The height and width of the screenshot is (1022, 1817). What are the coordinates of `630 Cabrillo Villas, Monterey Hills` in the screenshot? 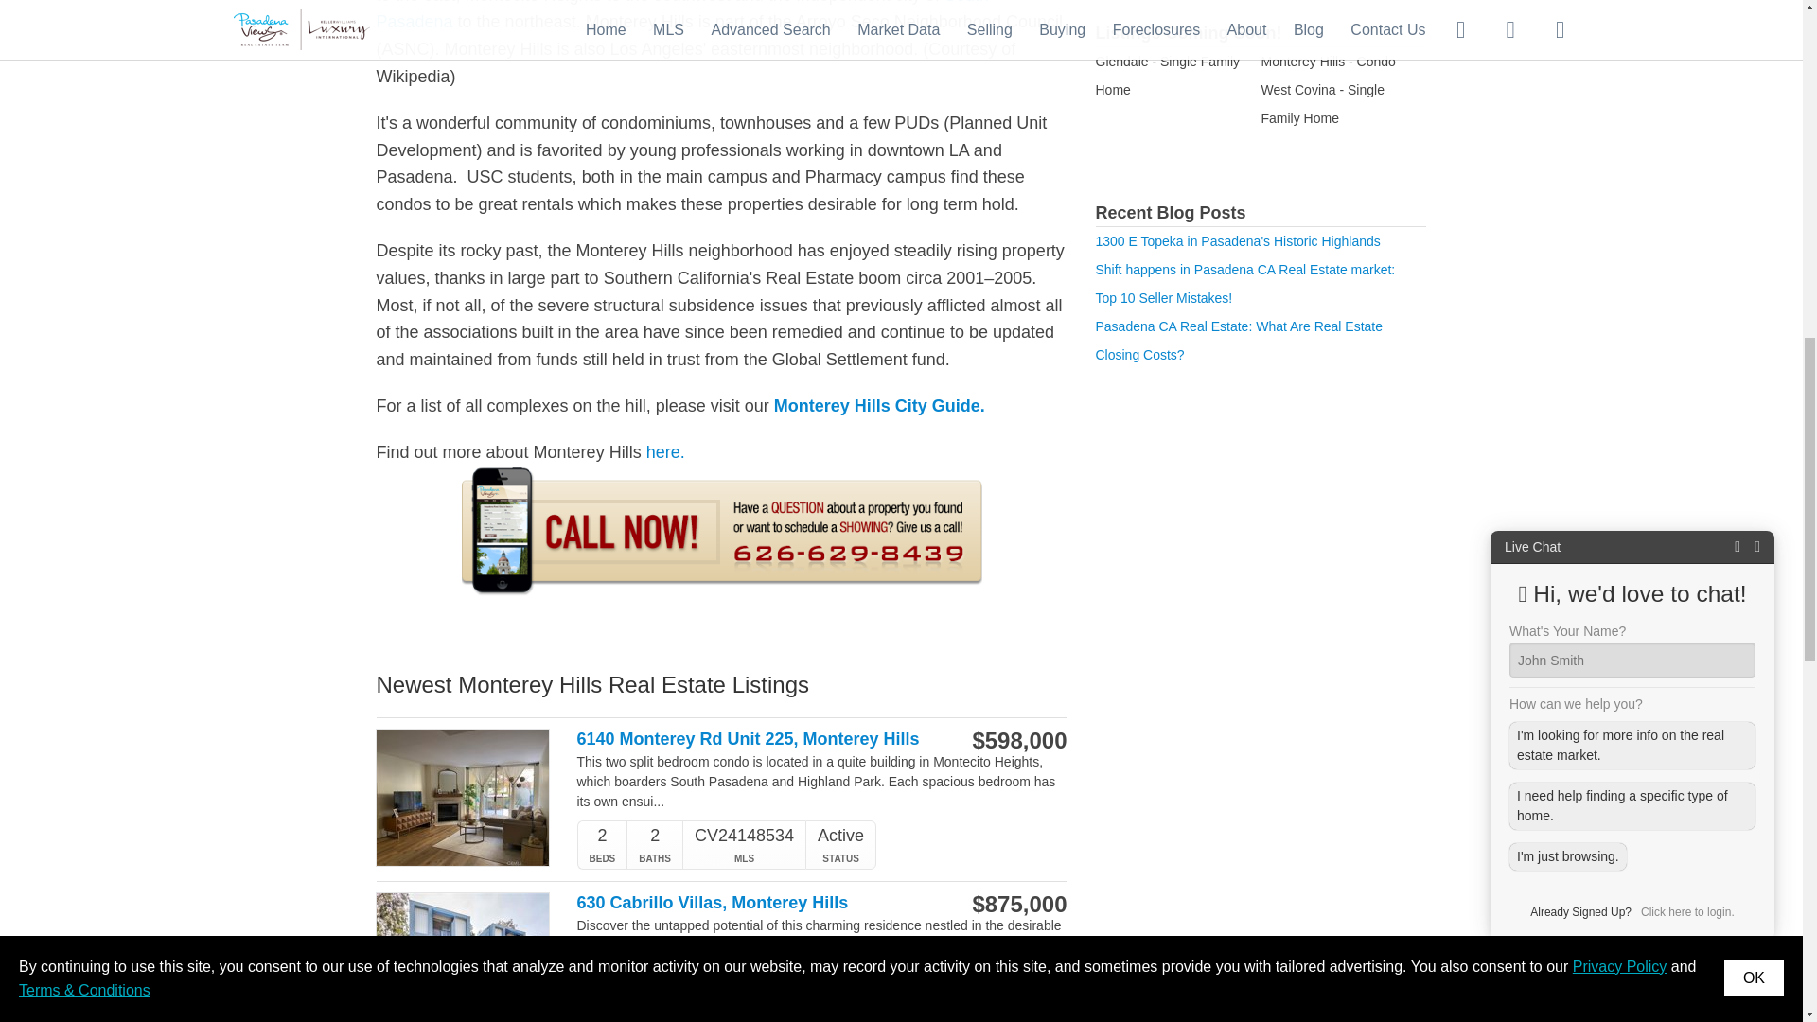 It's located at (750, 903).